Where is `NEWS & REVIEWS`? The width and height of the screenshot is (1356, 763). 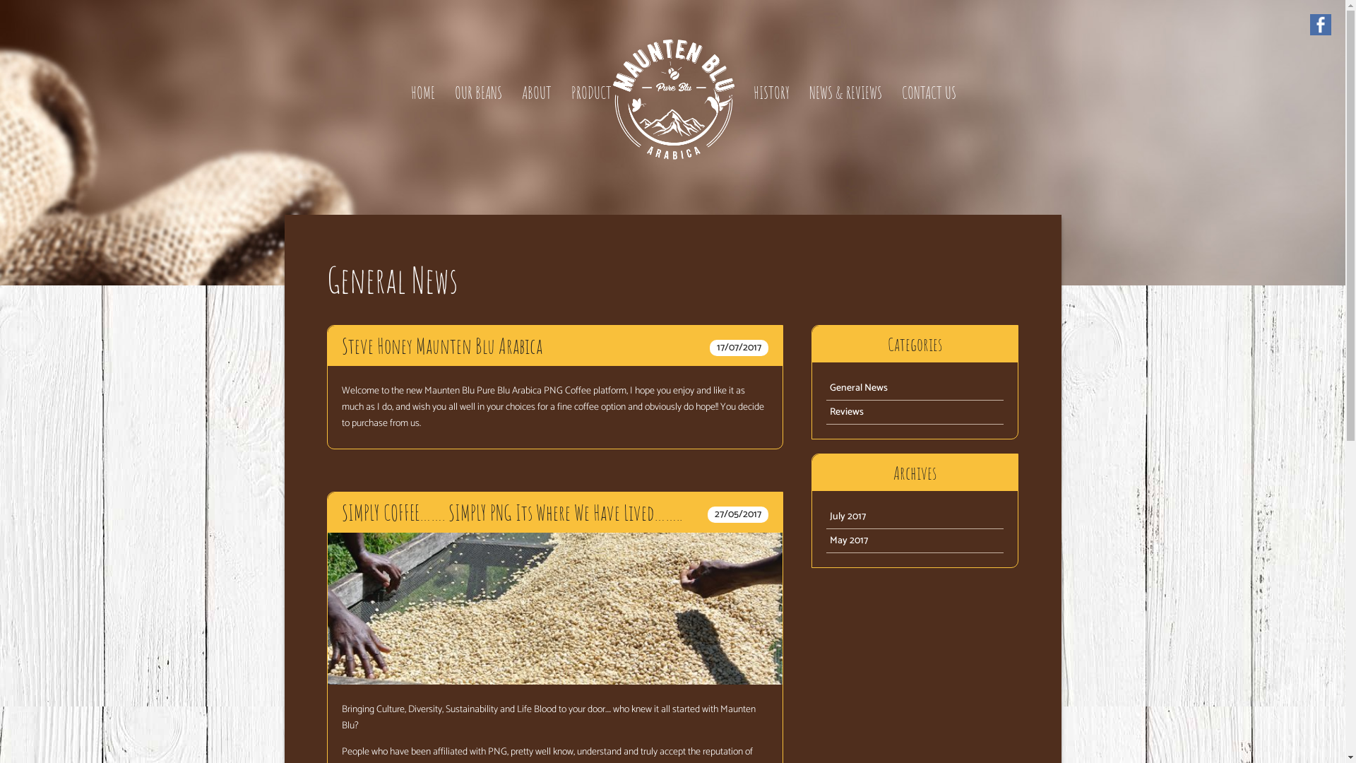
NEWS & REVIEWS is located at coordinates (846, 93).